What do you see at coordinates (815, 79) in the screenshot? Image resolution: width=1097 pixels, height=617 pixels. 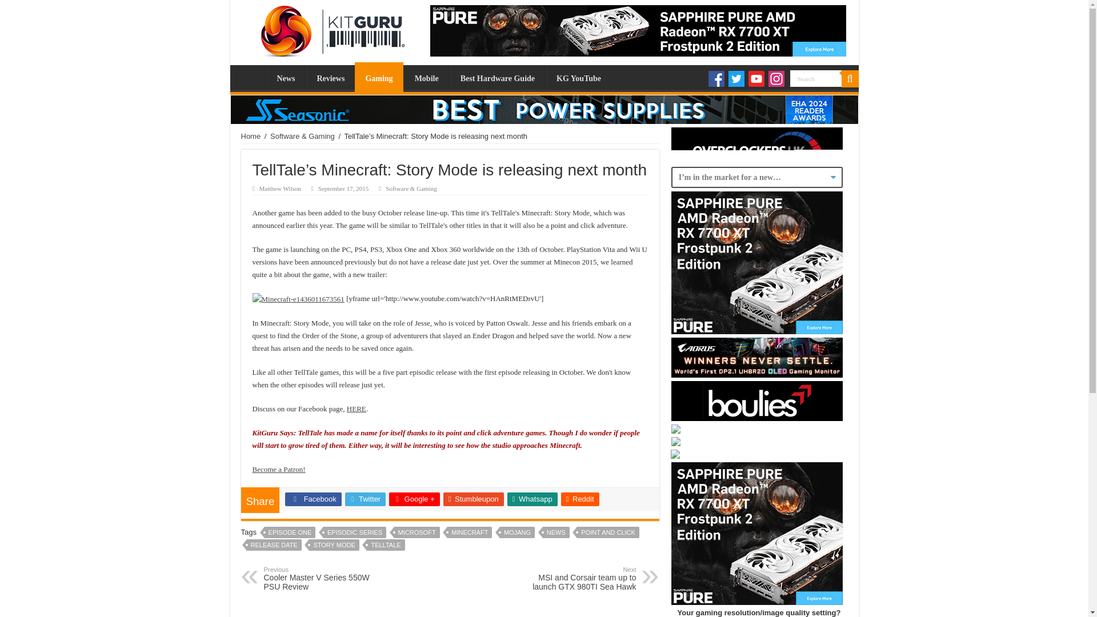 I see `Search` at bounding box center [815, 79].